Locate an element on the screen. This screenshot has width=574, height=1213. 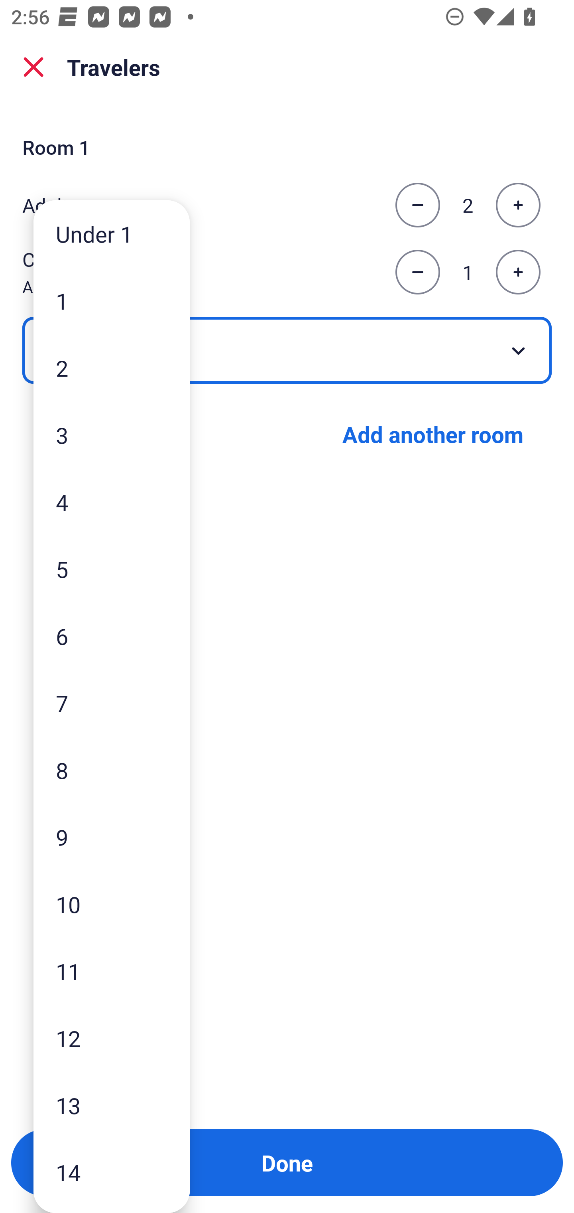
8 is located at coordinates (112, 769).